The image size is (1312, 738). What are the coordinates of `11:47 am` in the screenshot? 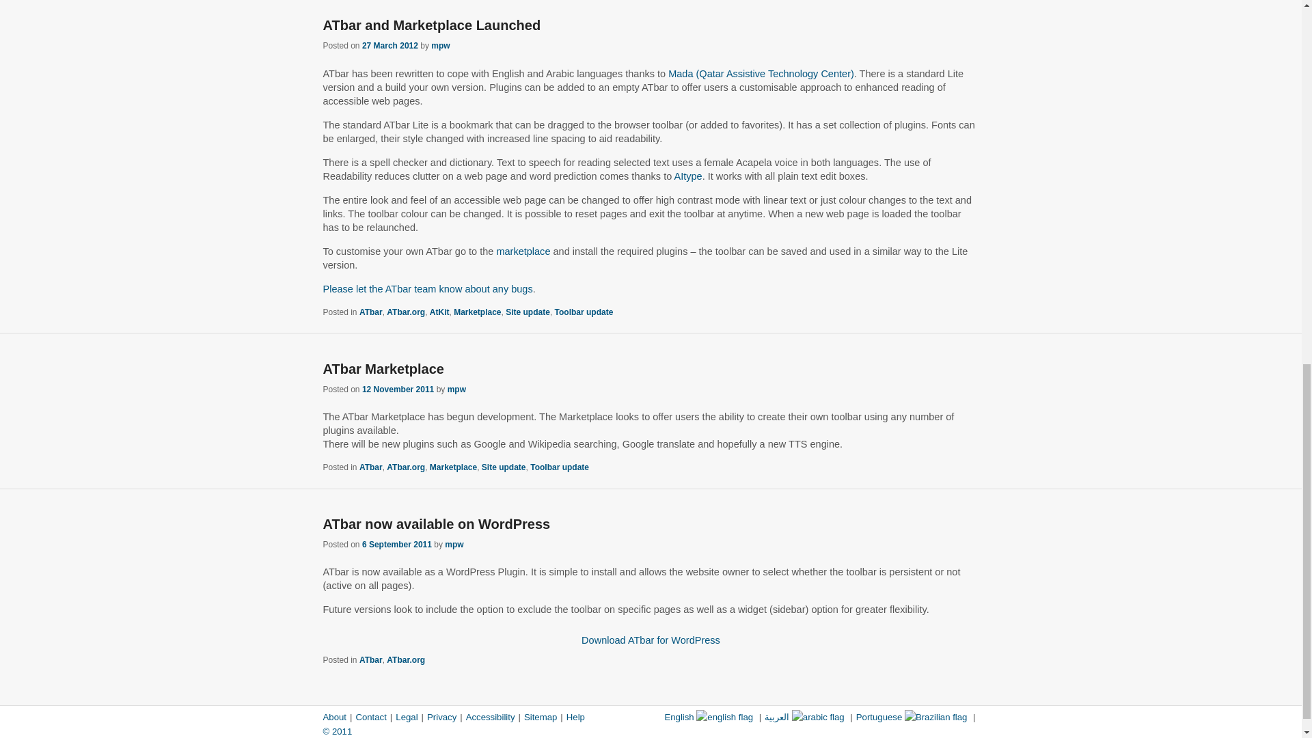 It's located at (398, 389).